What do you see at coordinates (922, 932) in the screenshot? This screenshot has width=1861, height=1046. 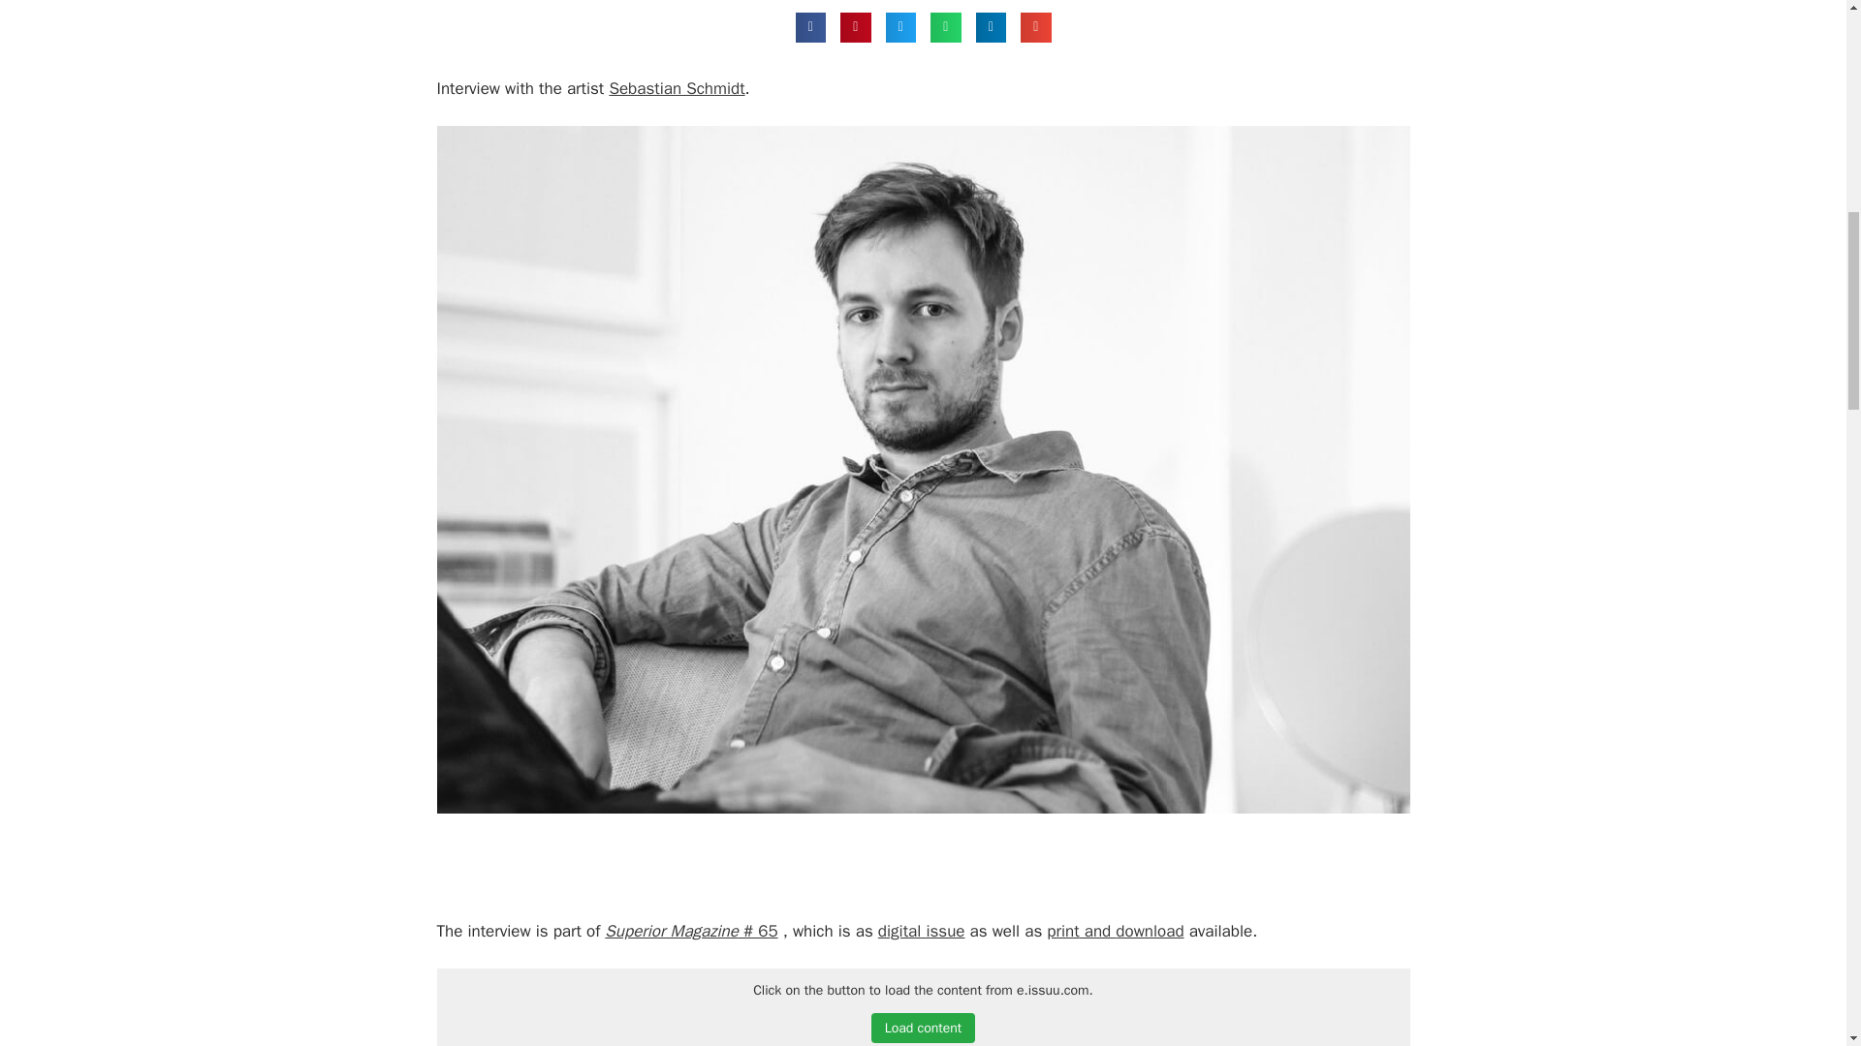 I see `digital issue` at bounding box center [922, 932].